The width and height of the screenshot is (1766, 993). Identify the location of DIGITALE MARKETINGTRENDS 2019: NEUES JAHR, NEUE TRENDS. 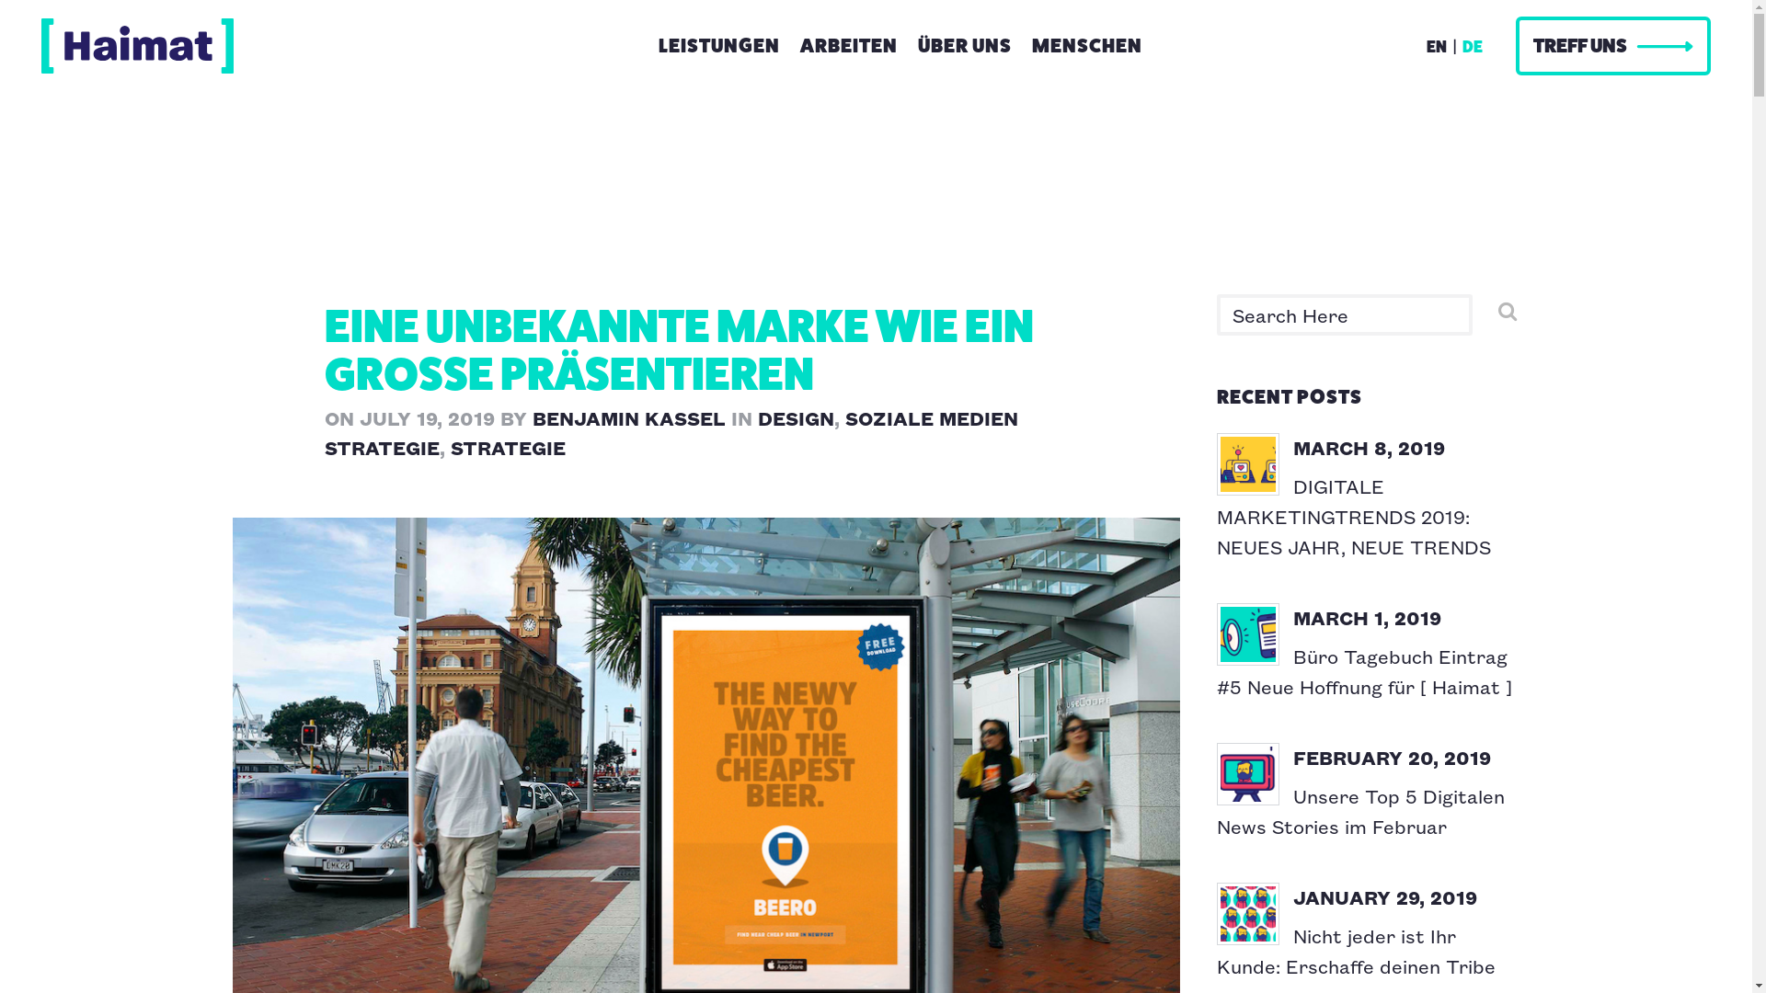
(1353, 517).